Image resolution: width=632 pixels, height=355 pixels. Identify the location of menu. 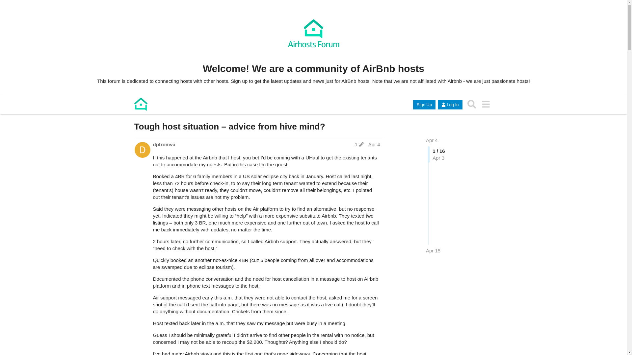
(486, 104).